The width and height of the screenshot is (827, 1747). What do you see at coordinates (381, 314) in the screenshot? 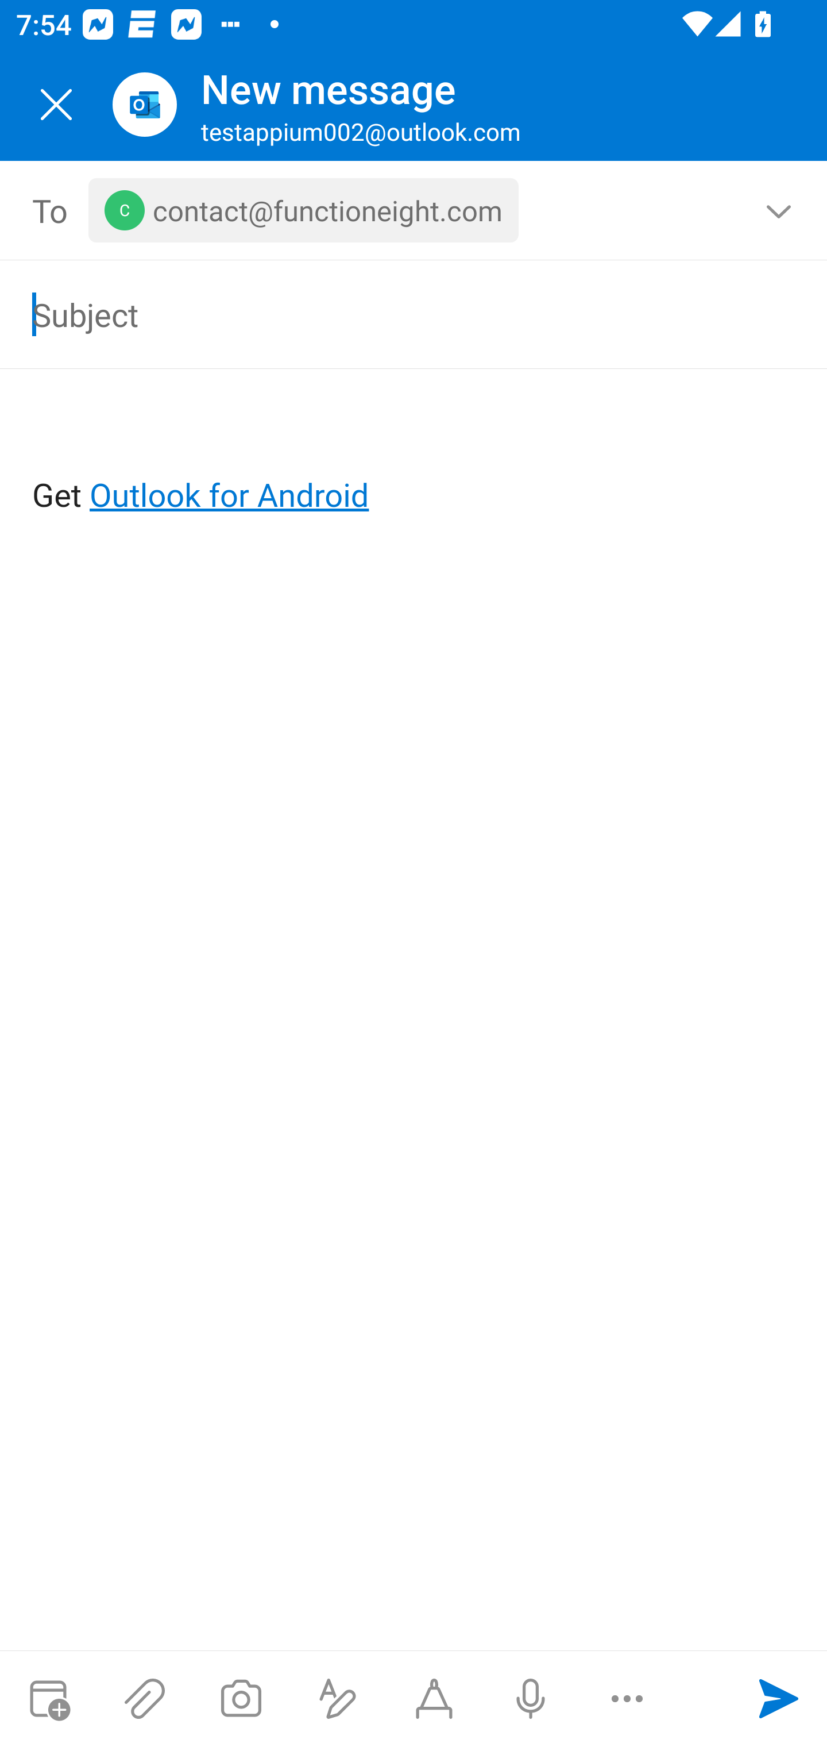
I see `Subject` at bounding box center [381, 314].